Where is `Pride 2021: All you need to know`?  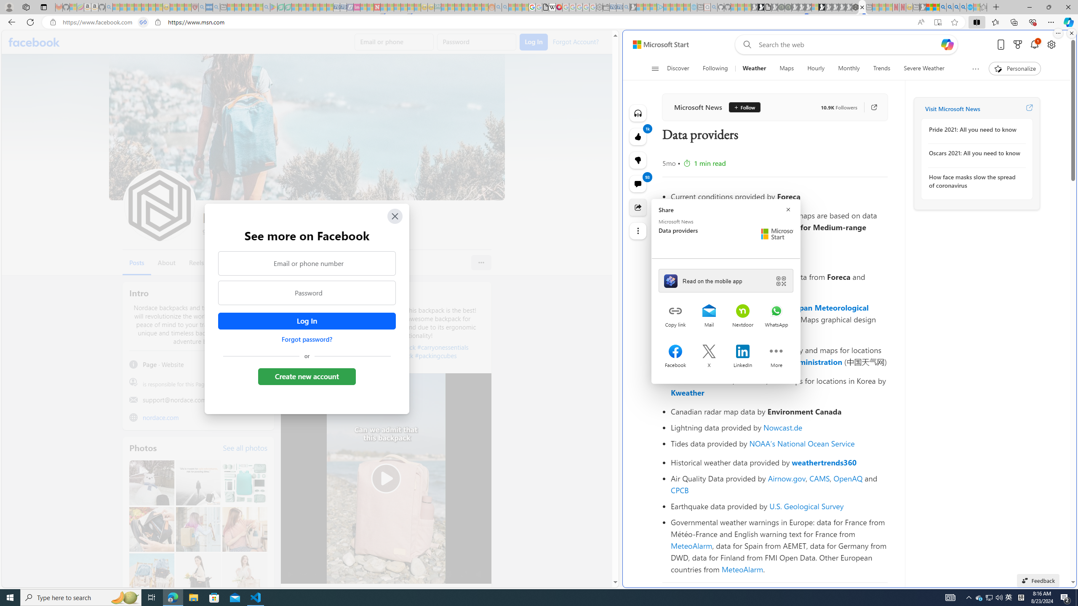 Pride 2021: All you need to know is located at coordinates (975, 130).